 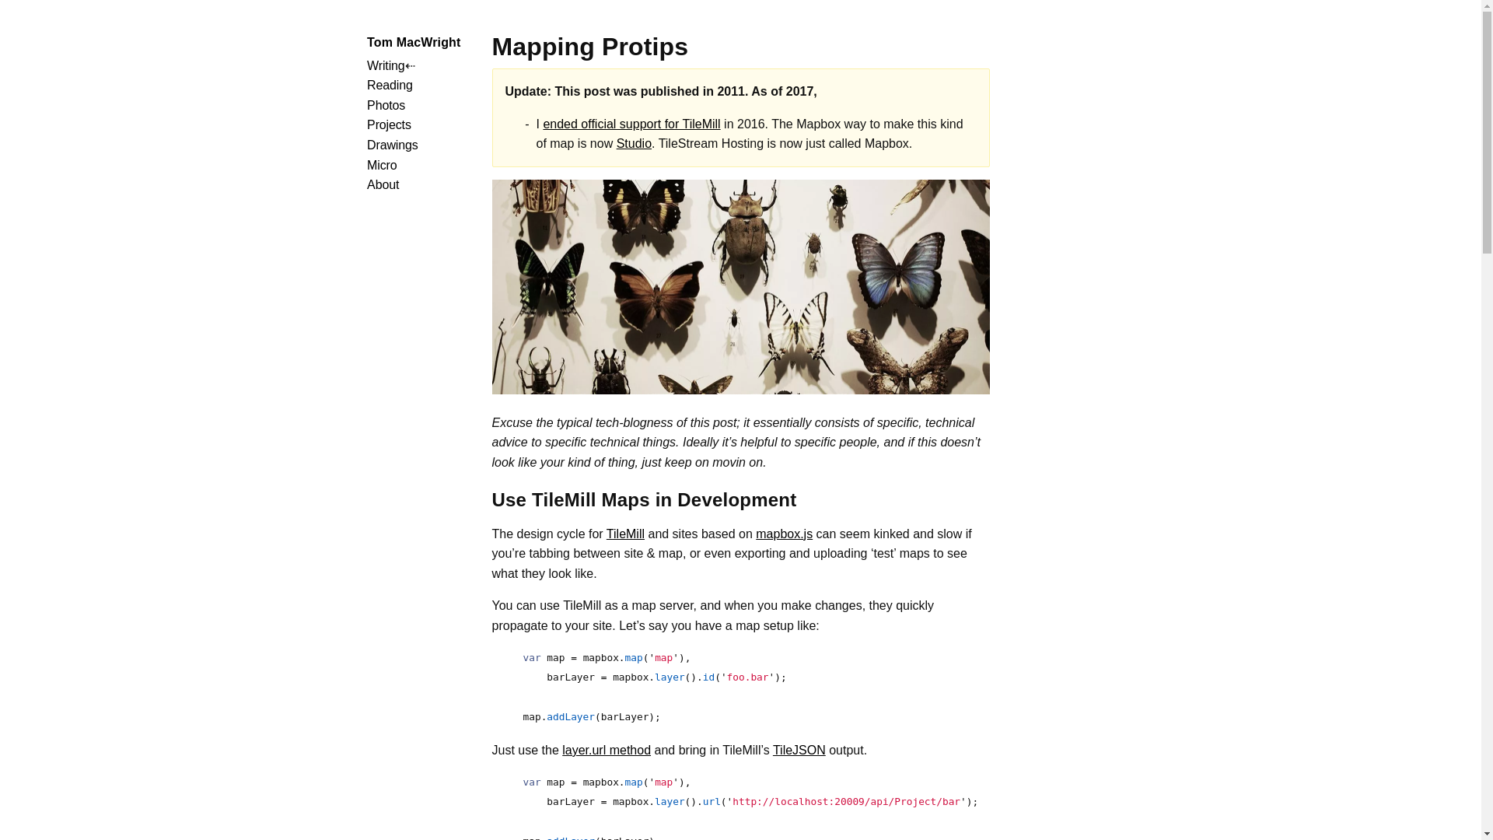 What do you see at coordinates (633, 143) in the screenshot?
I see `Studio` at bounding box center [633, 143].